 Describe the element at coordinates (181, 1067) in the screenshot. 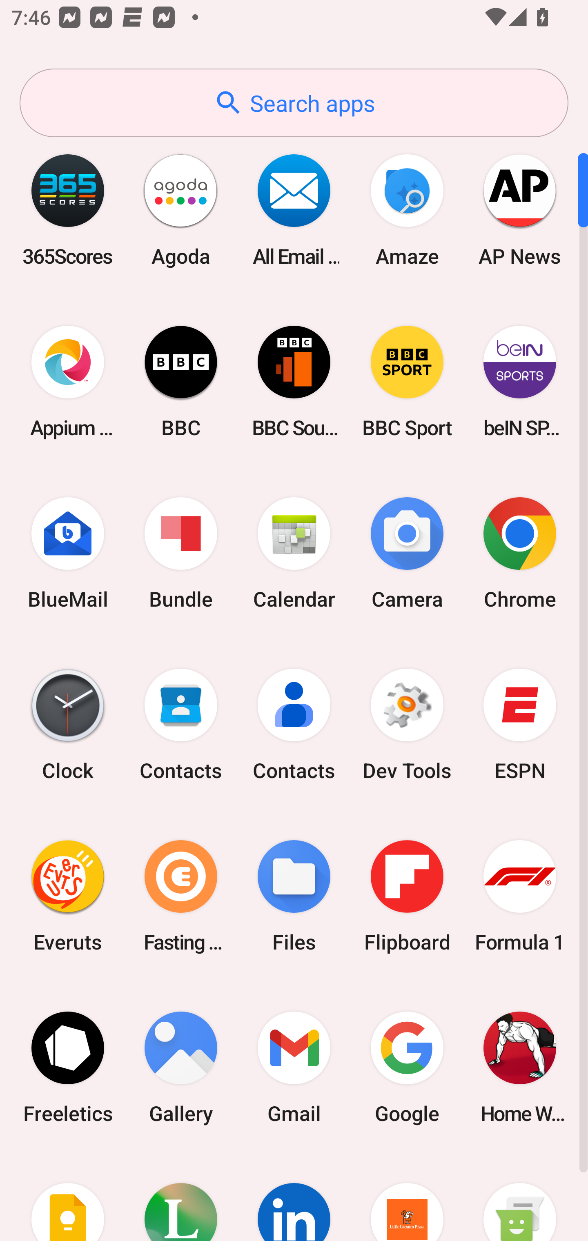

I see `Gallery` at that location.